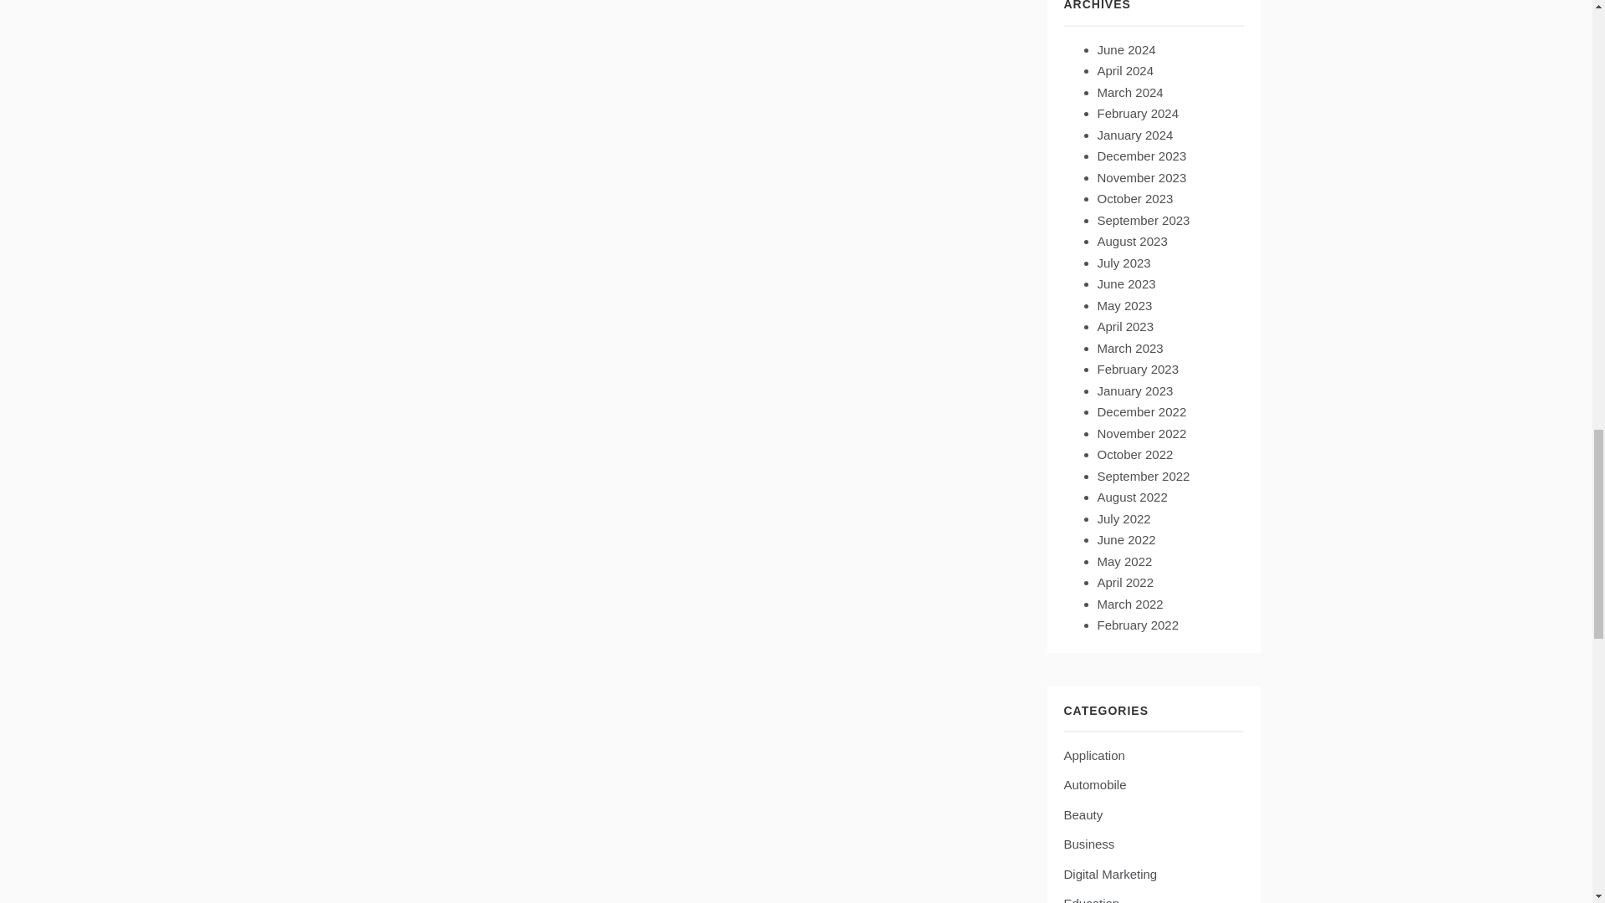 This screenshot has height=903, width=1605. What do you see at coordinates (1125, 49) in the screenshot?
I see `June 2024` at bounding box center [1125, 49].